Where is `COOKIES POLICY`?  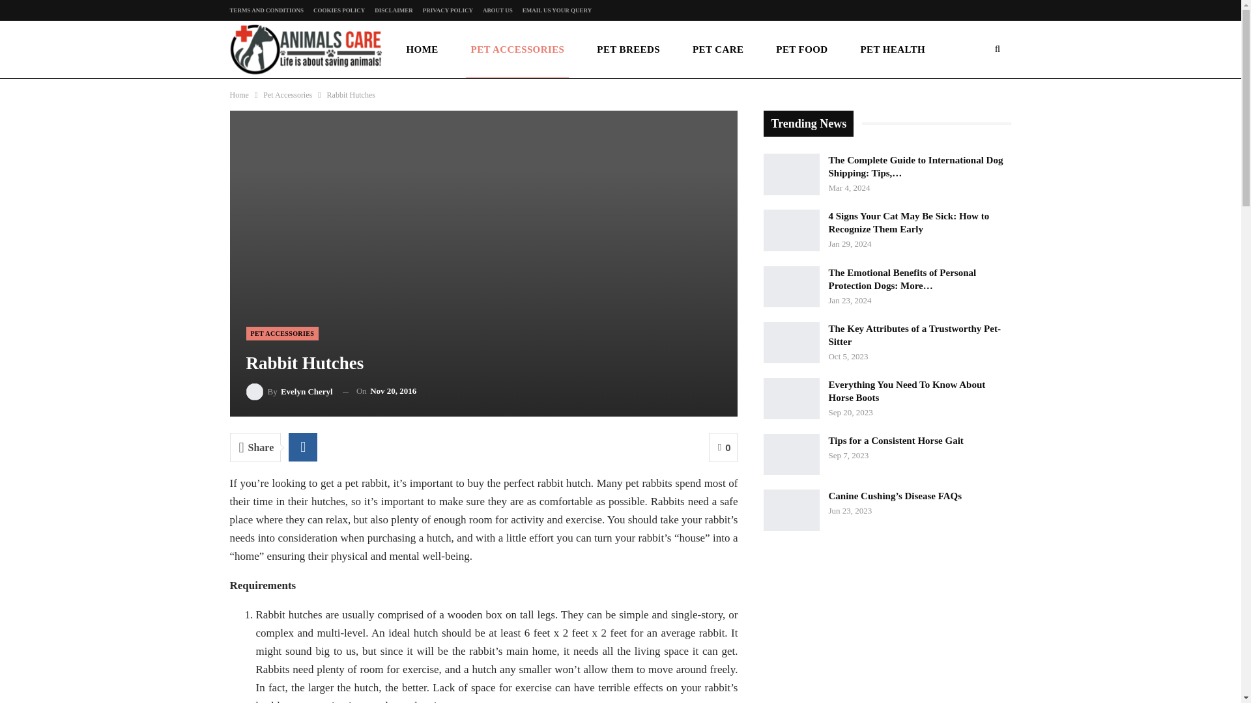
COOKIES POLICY is located at coordinates (339, 10).